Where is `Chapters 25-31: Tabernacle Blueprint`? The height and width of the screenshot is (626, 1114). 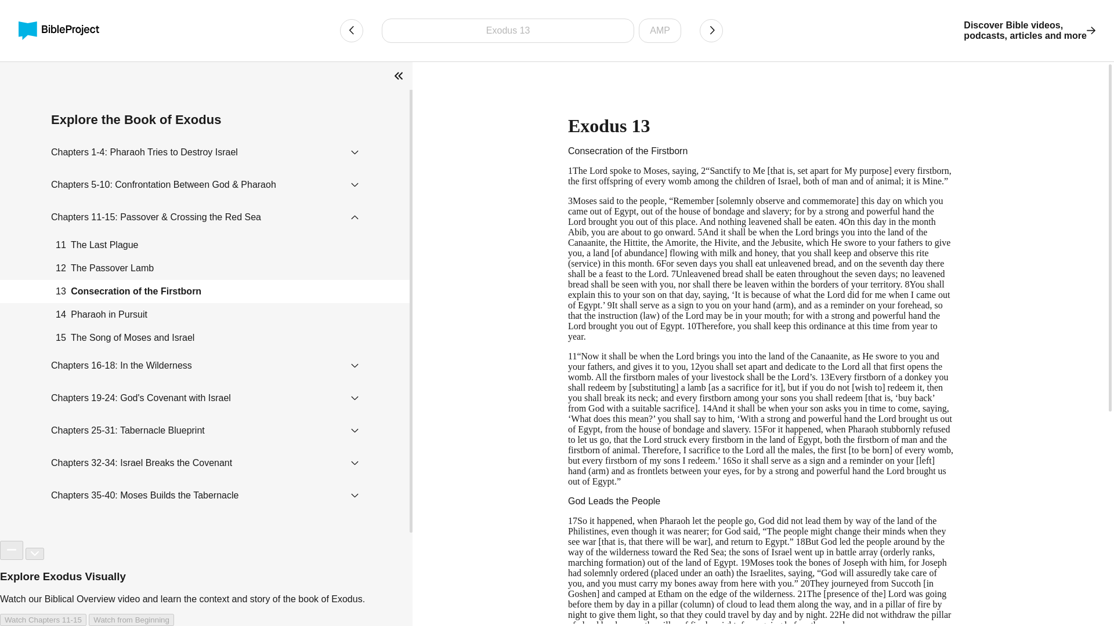 Chapters 25-31: Tabernacle Blueprint is located at coordinates (128, 430).